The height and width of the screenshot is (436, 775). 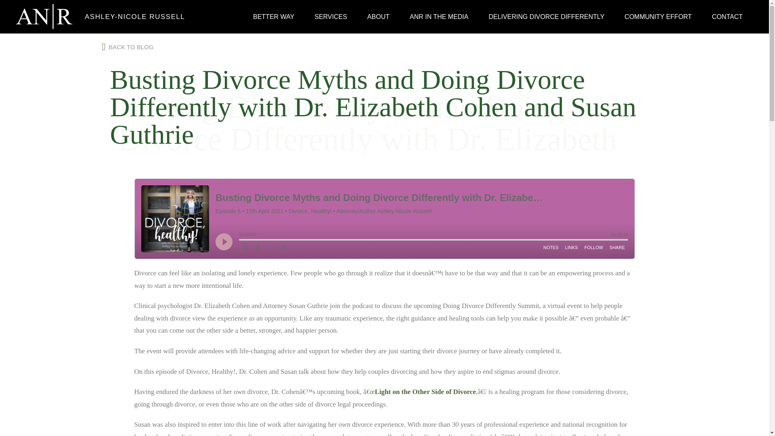 I want to click on Light on the Other Side of Divorce, so click(x=425, y=392).